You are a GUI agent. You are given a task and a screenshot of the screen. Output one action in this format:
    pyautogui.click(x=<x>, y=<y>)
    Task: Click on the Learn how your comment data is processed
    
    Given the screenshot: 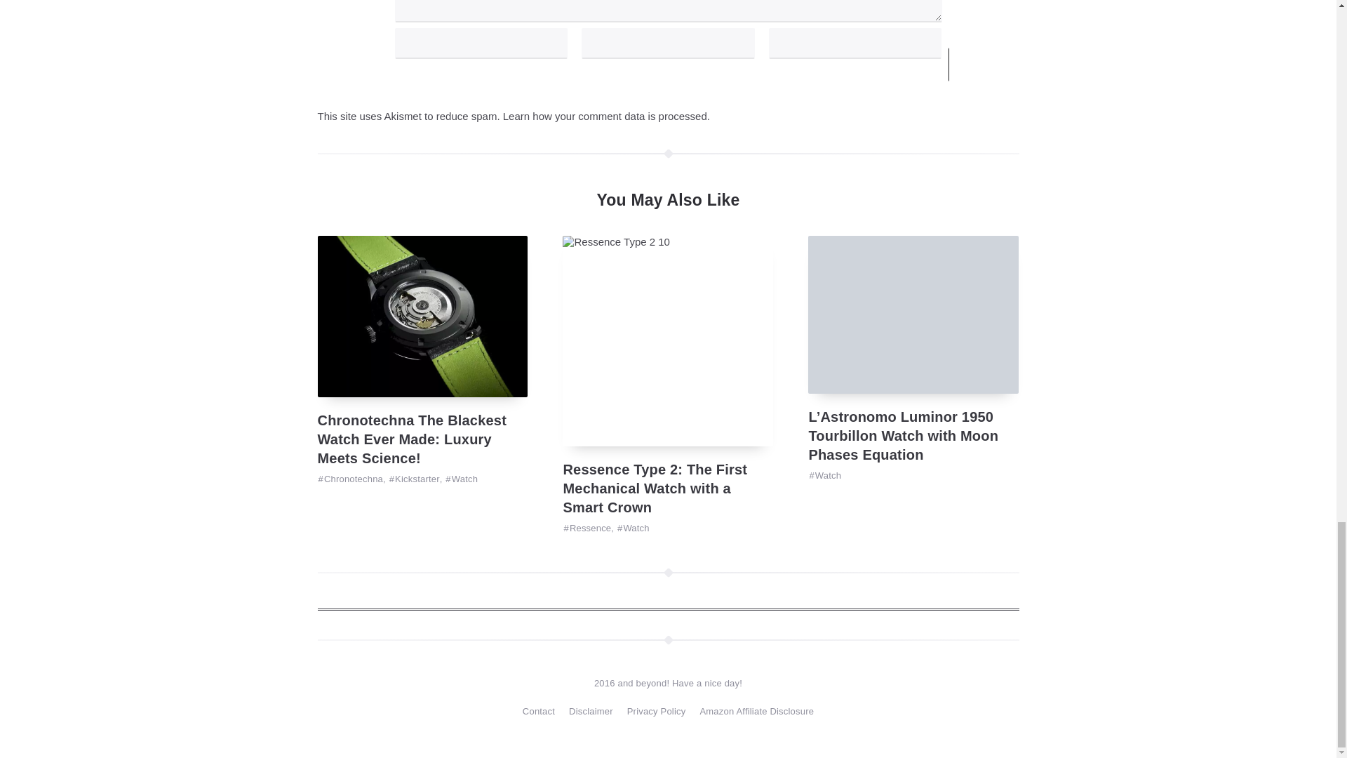 What is the action you would take?
    pyautogui.click(x=605, y=115)
    